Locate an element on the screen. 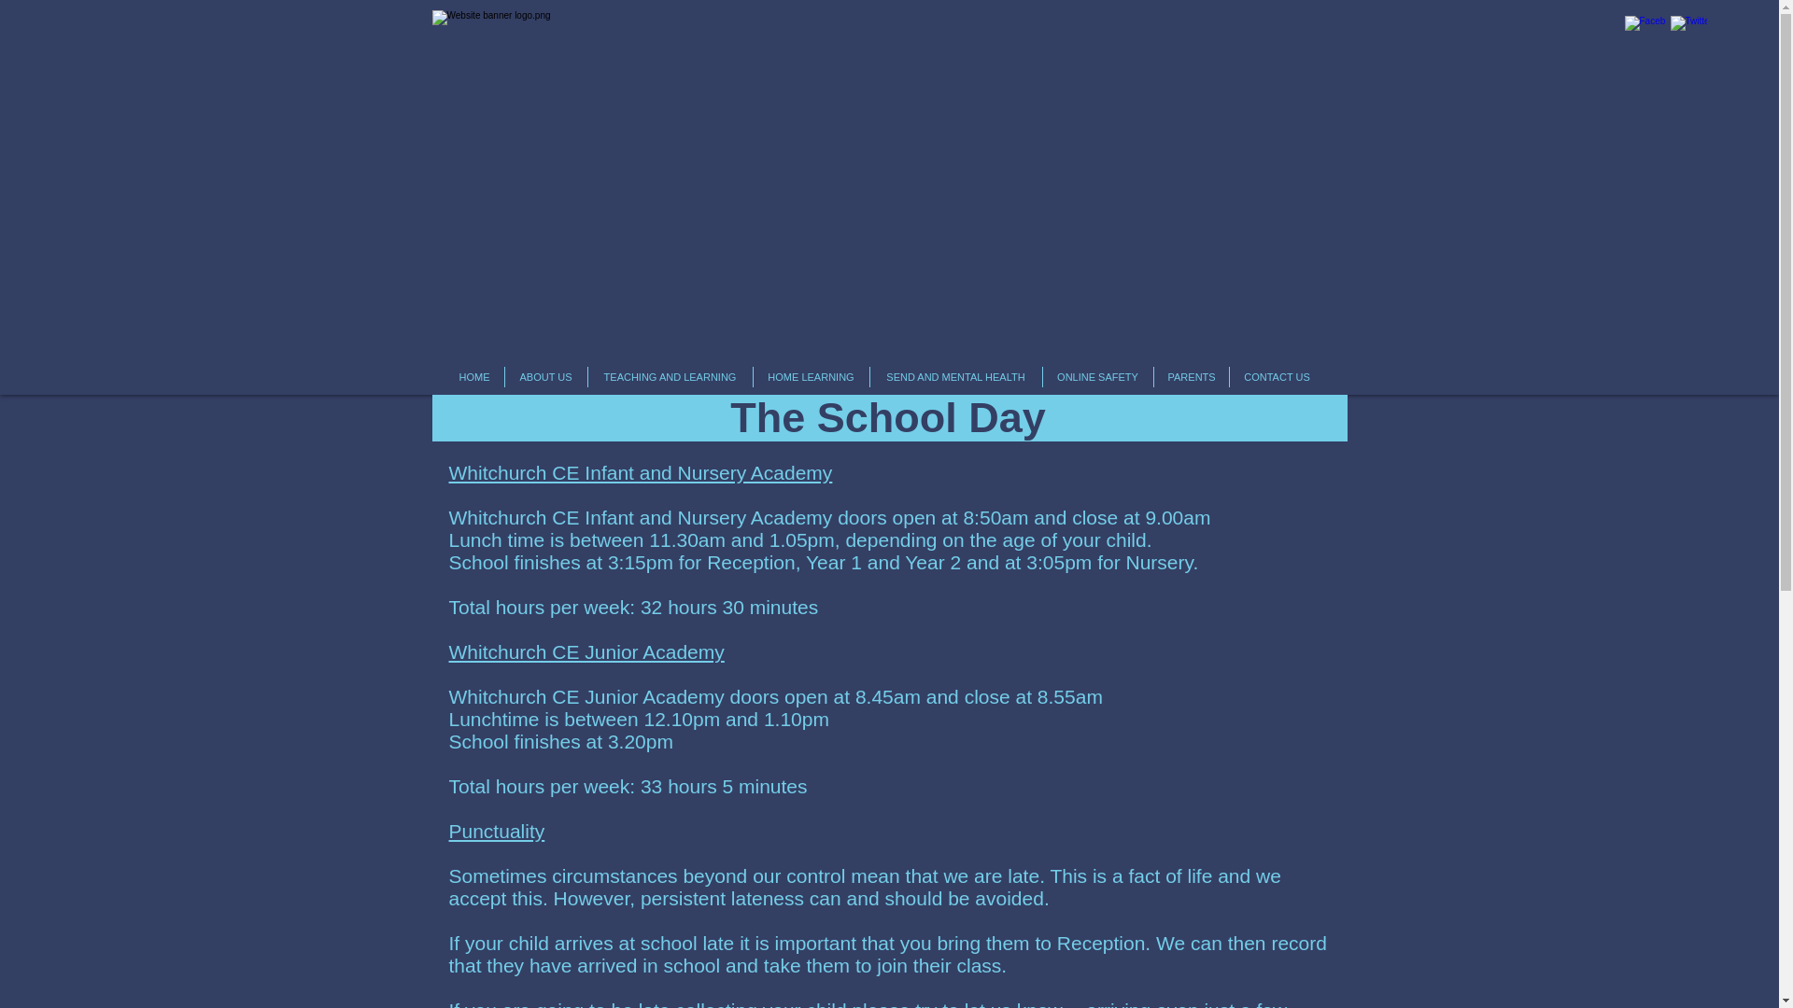  ABOUT US is located at coordinates (544, 377).